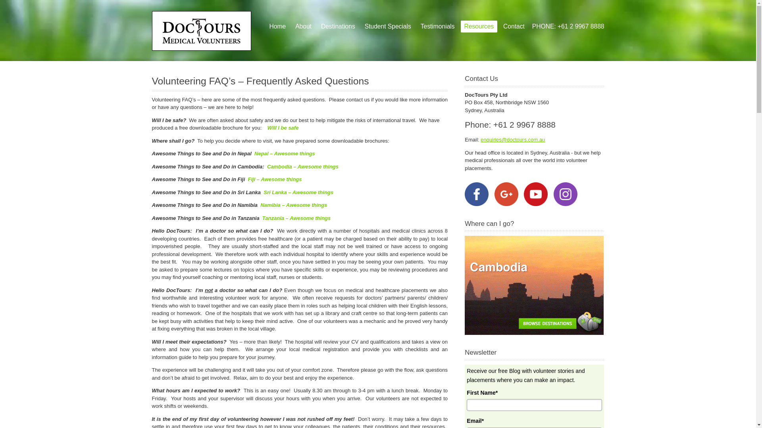 The height and width of the screenshot is (428, 762). Describe the element at coordinates (479, 27) in the screenshot. I see `Resources` at that location.